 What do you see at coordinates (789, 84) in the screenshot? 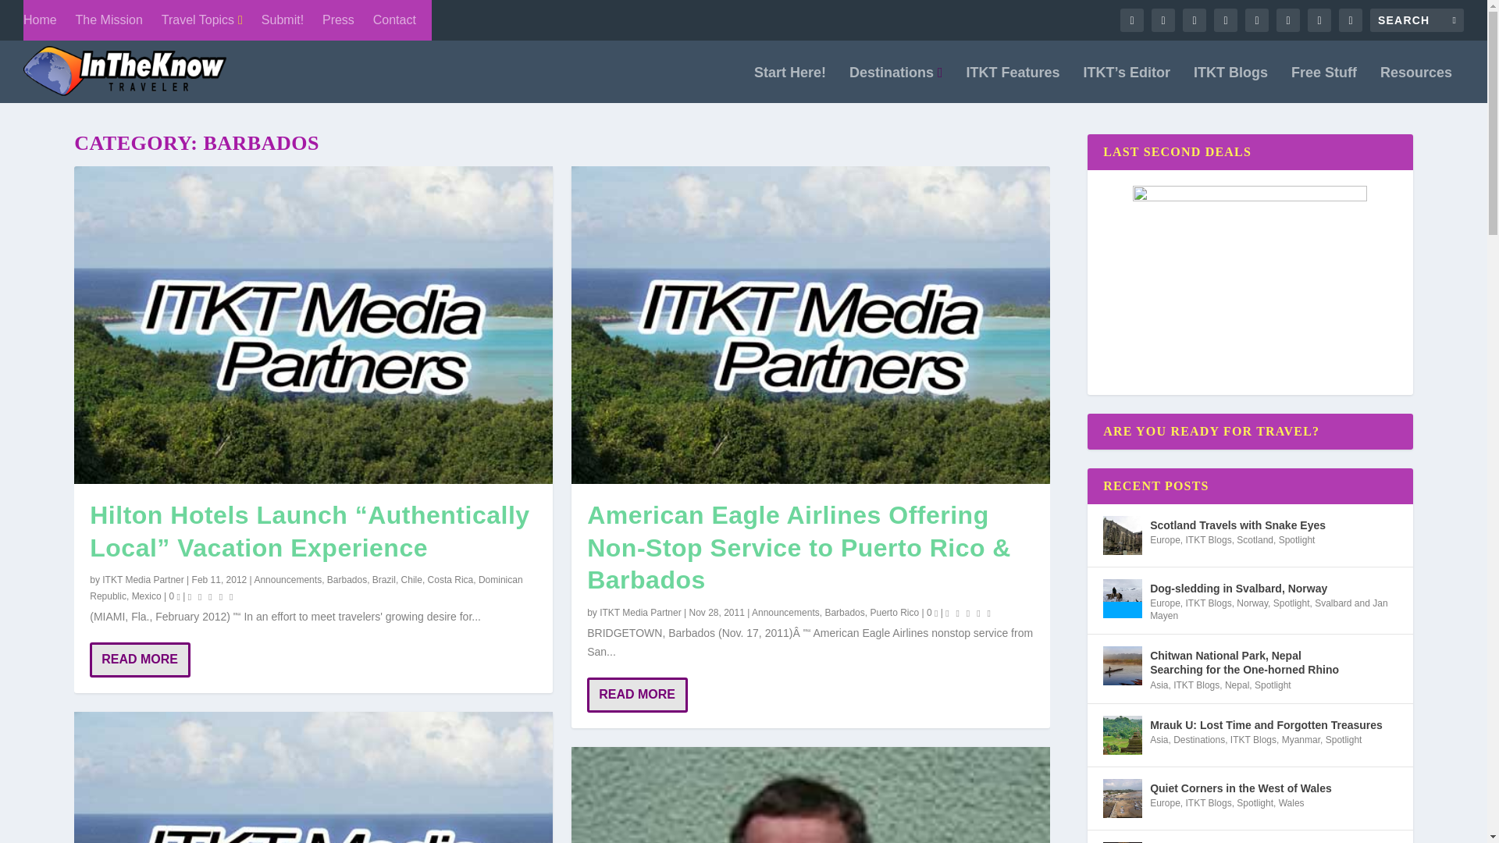
I see `Start Here!` at bounding box center [789, 84].